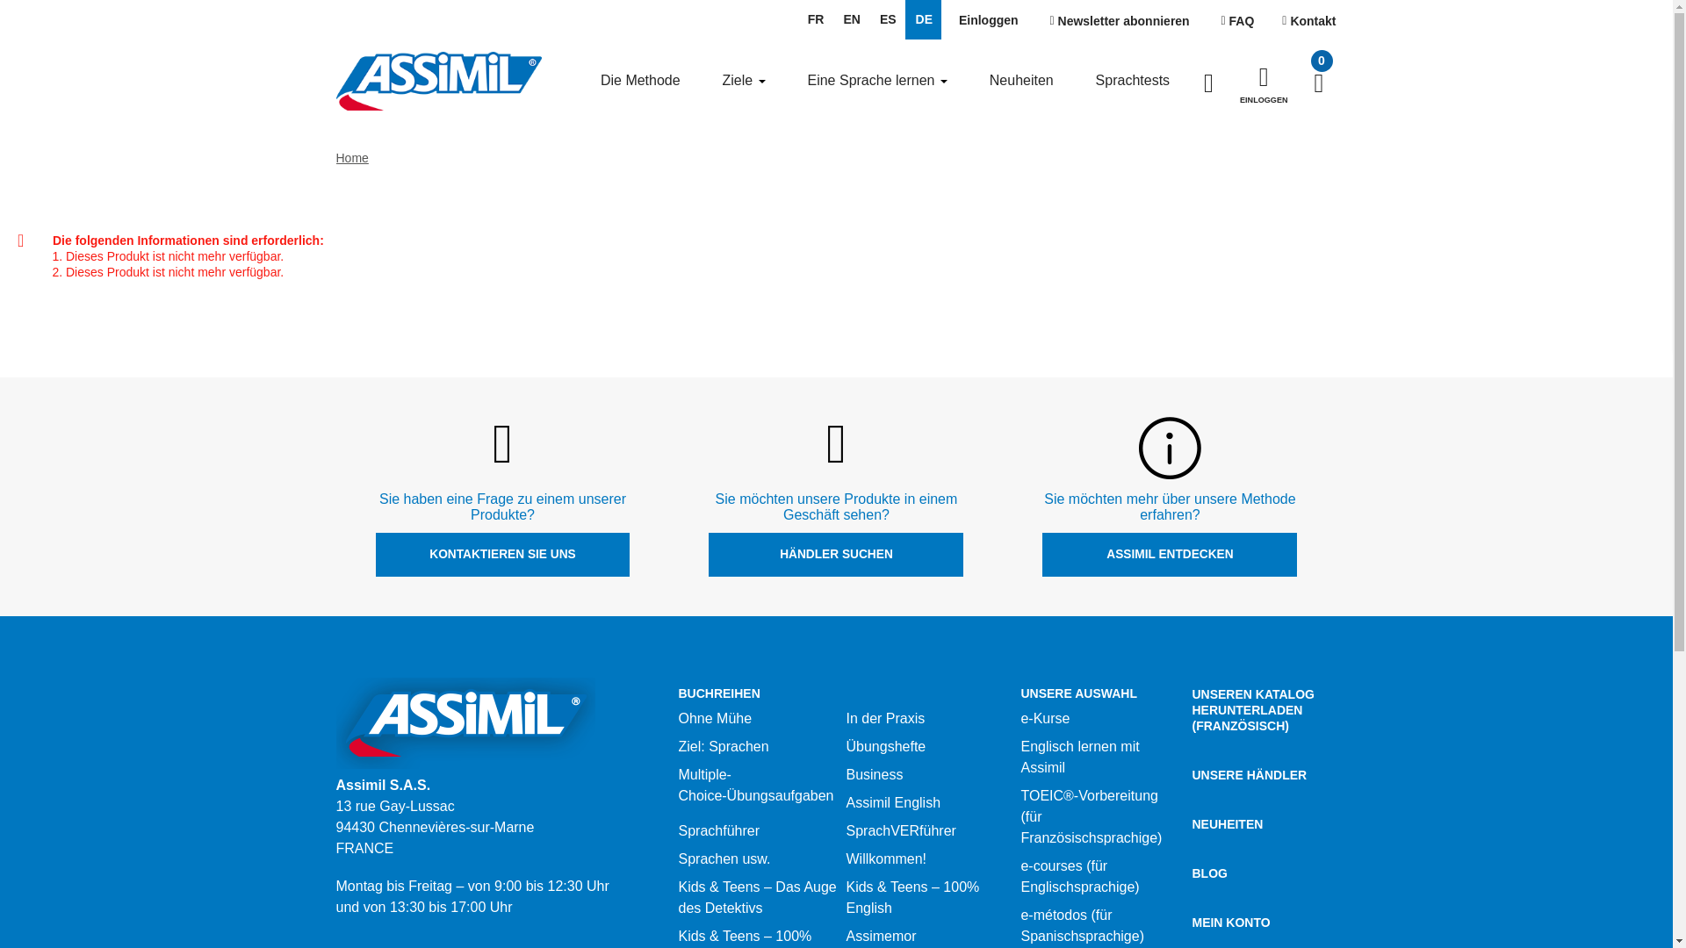 The height and width of the screenshot is (948, 1686). I want to click on Finden Sie die Antworten auf Ihre Fragen., so click(1238, 21).